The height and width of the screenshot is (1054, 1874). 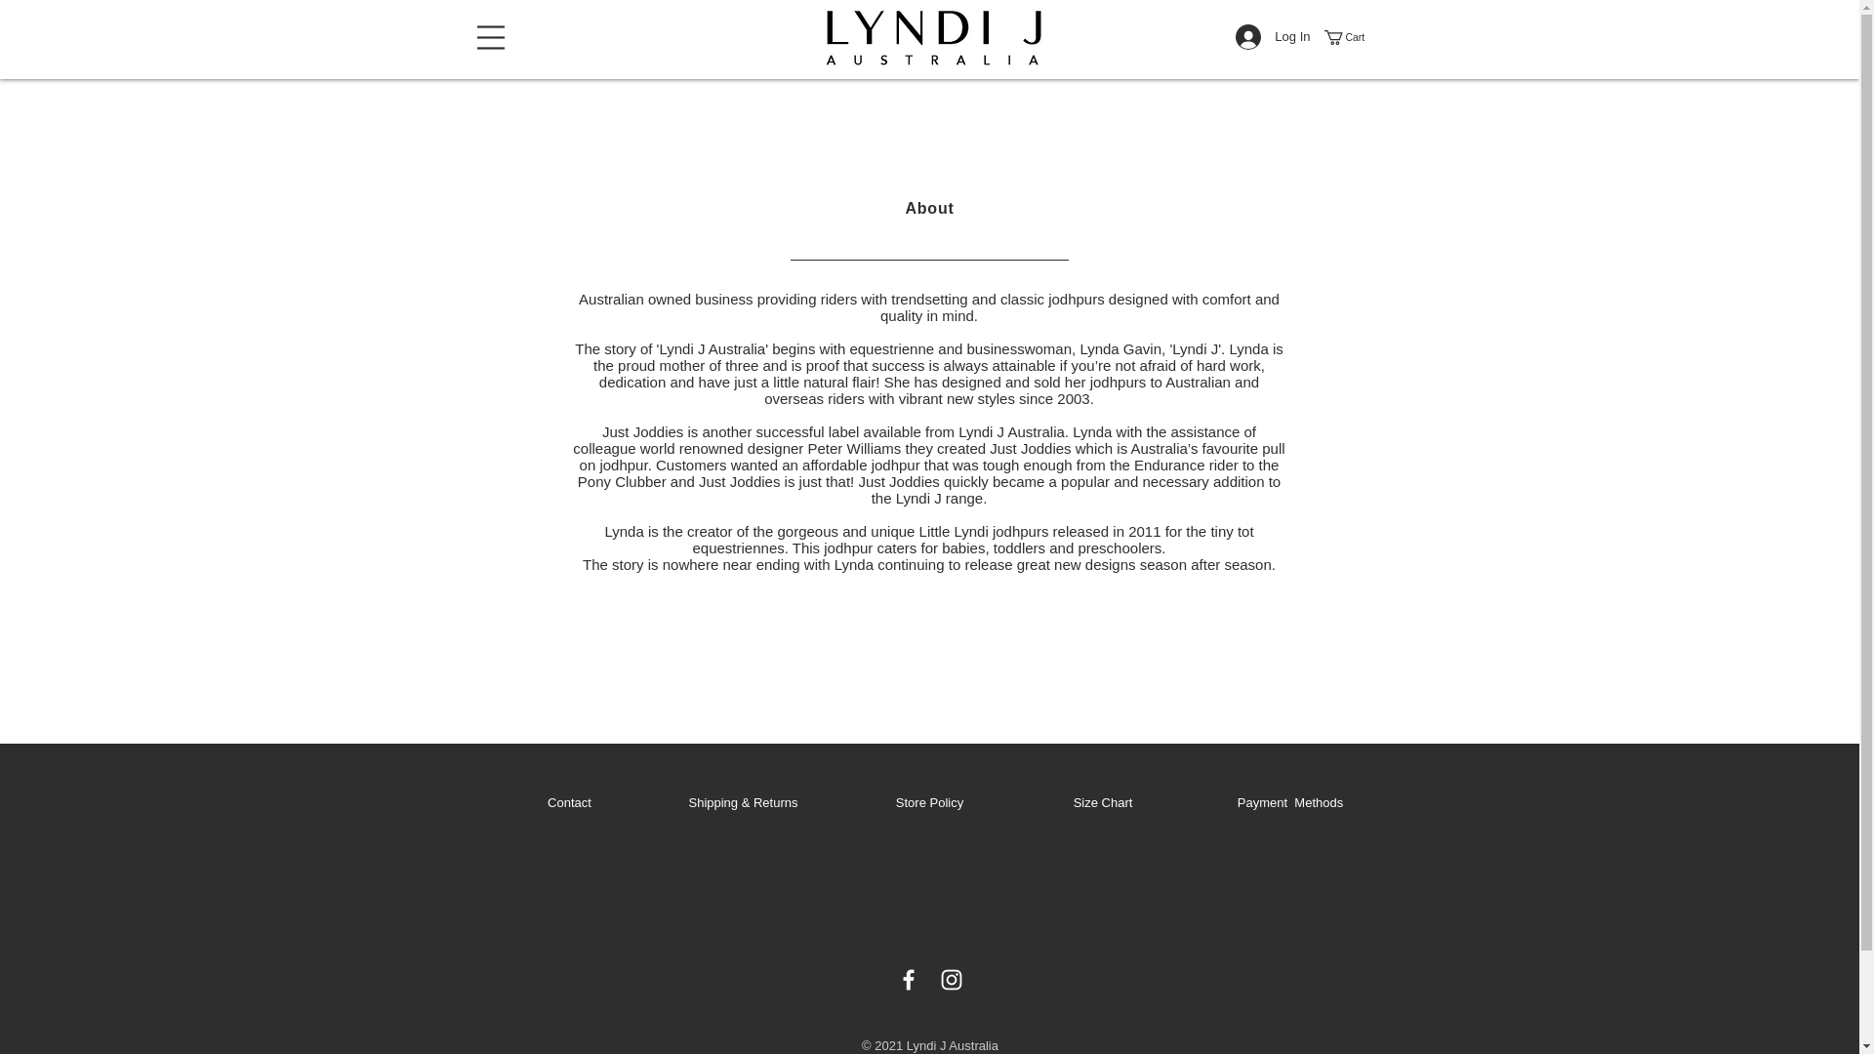 I want to click on Contact, so click(x=569, y=802).